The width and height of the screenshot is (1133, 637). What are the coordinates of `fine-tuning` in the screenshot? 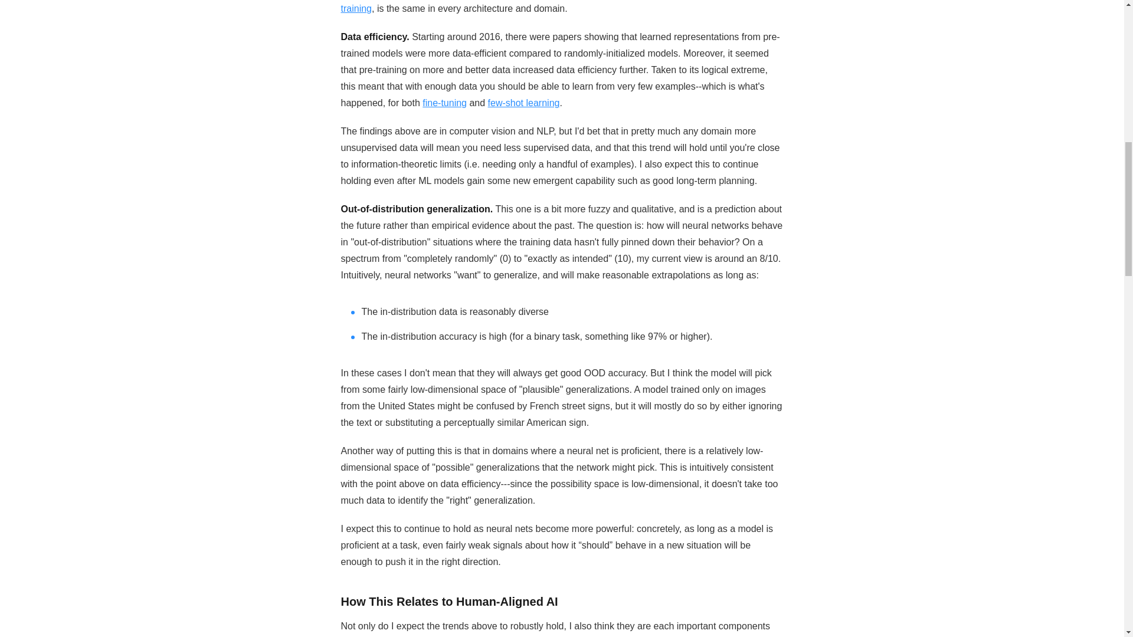 It's located at (445, 103).